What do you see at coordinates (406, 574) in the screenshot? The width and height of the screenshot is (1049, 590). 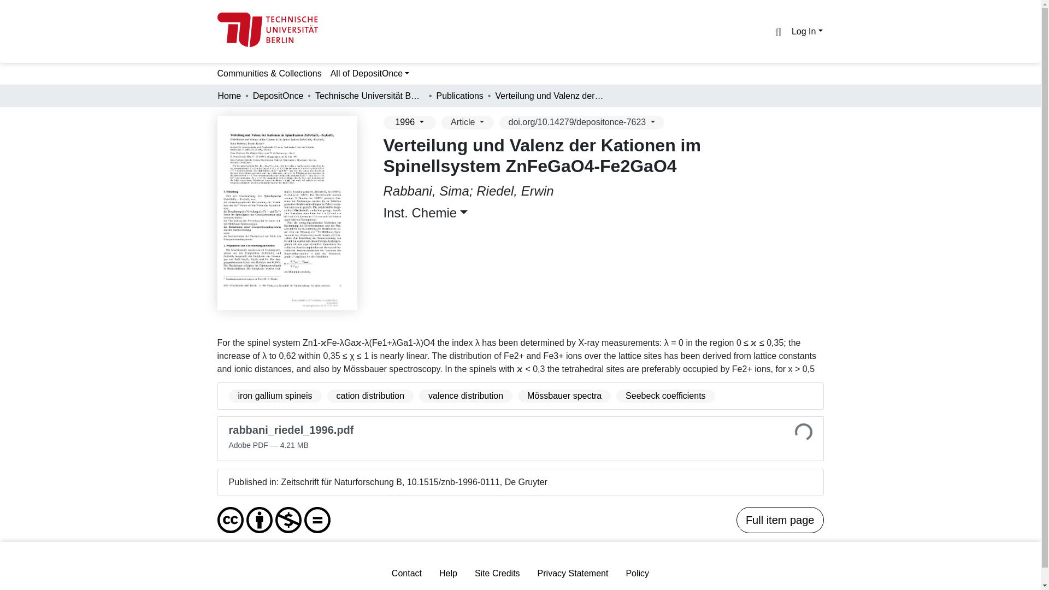 I see `Contact` at bounding box center [406, 574].